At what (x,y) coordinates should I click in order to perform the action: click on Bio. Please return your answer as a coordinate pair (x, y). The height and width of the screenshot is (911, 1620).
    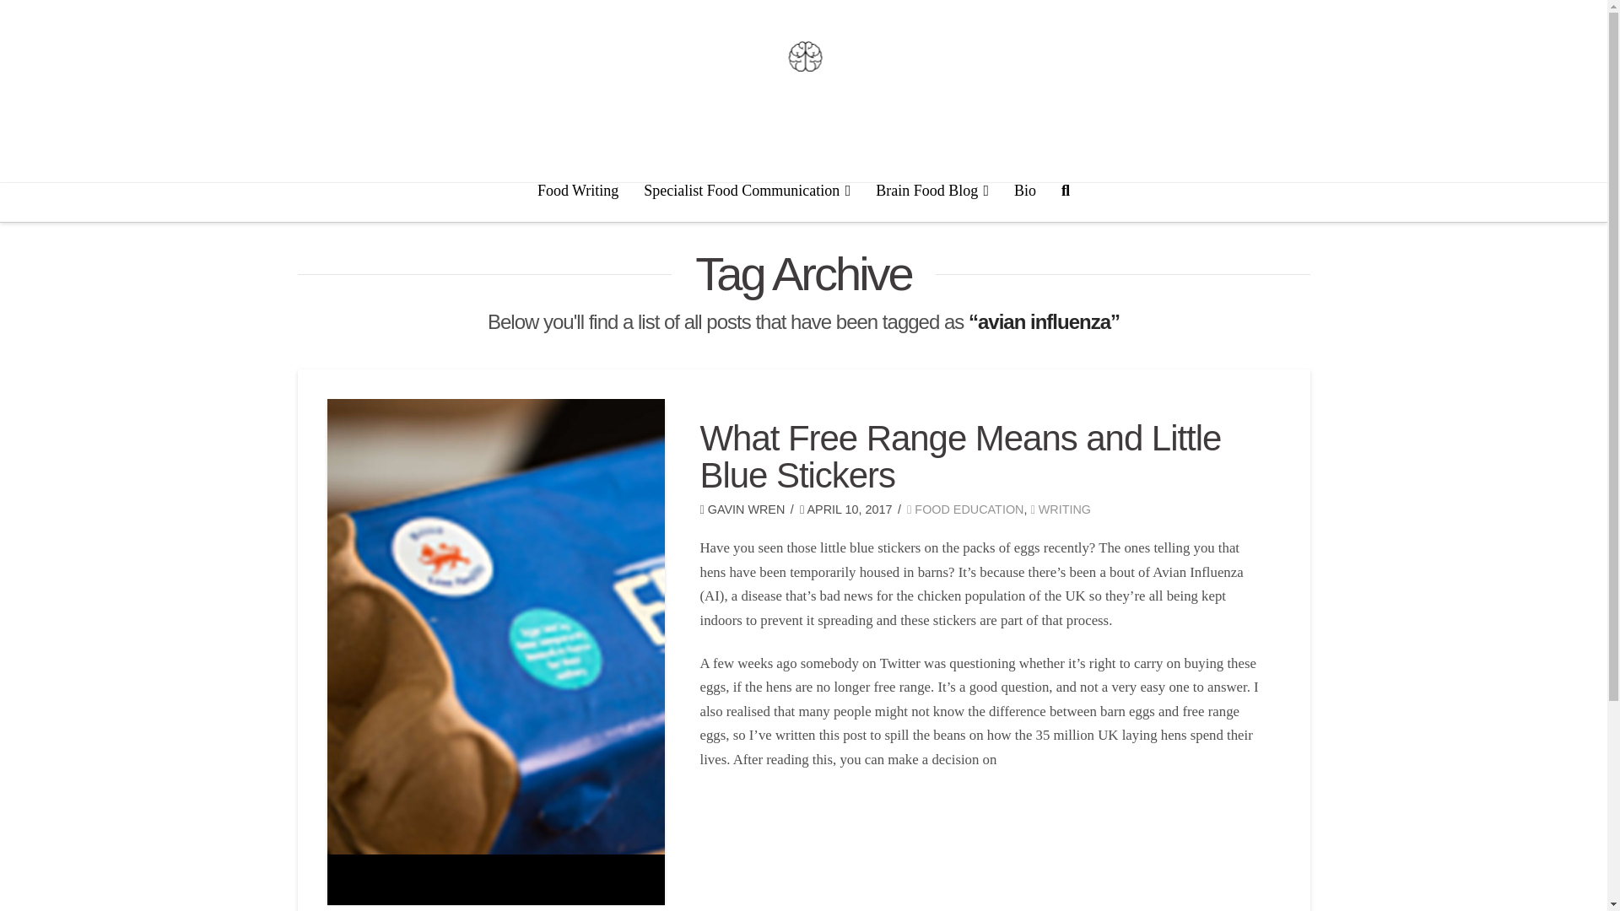
    Looking at the image, I should click on (1024, 202).